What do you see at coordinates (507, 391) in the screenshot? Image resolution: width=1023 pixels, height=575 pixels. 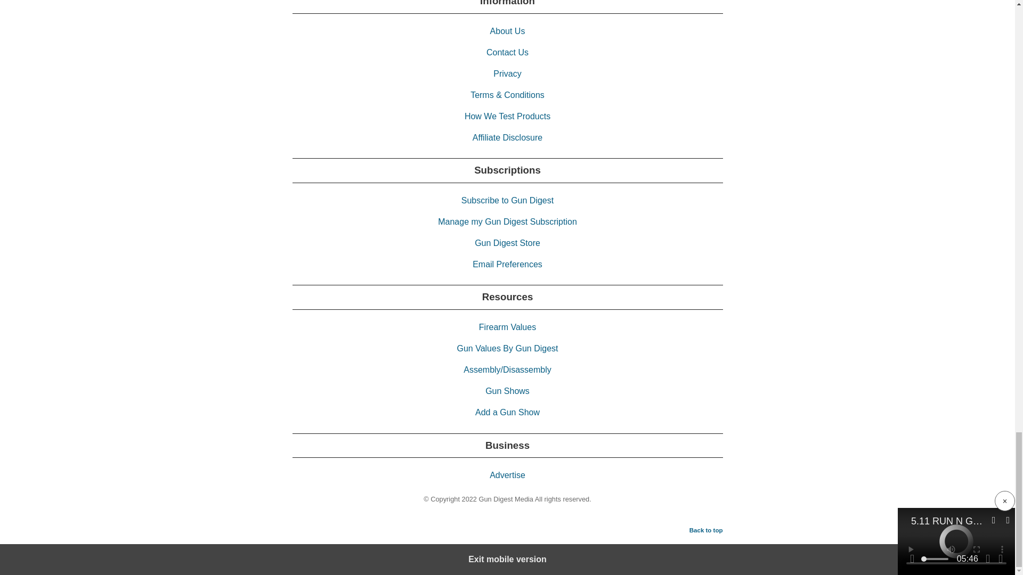 I see `Gun Shows` at bounding box center [507, 391].